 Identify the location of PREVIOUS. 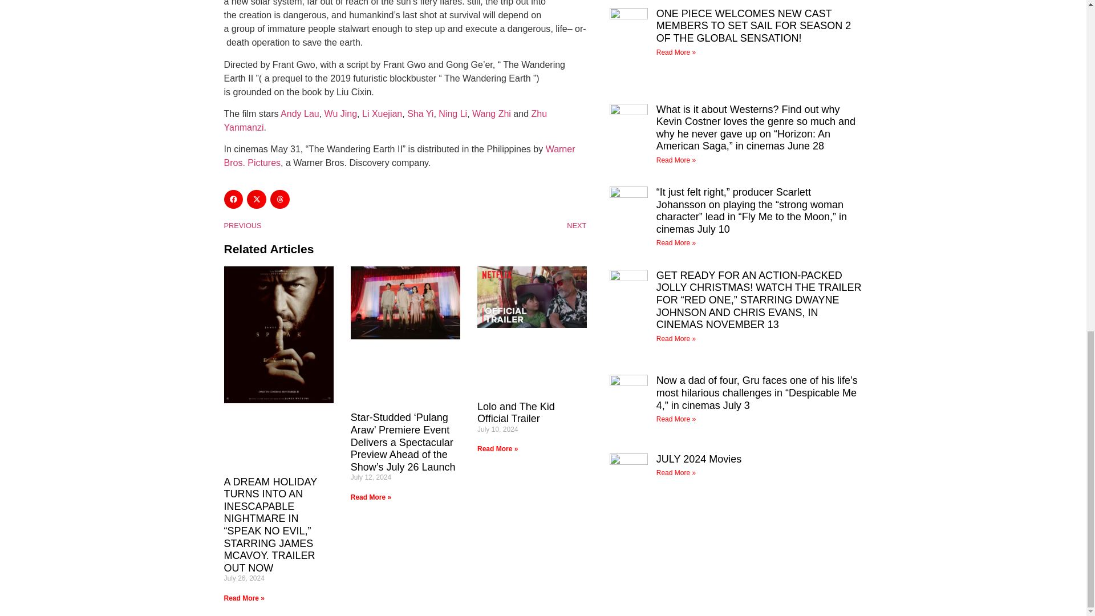
(314, 225).